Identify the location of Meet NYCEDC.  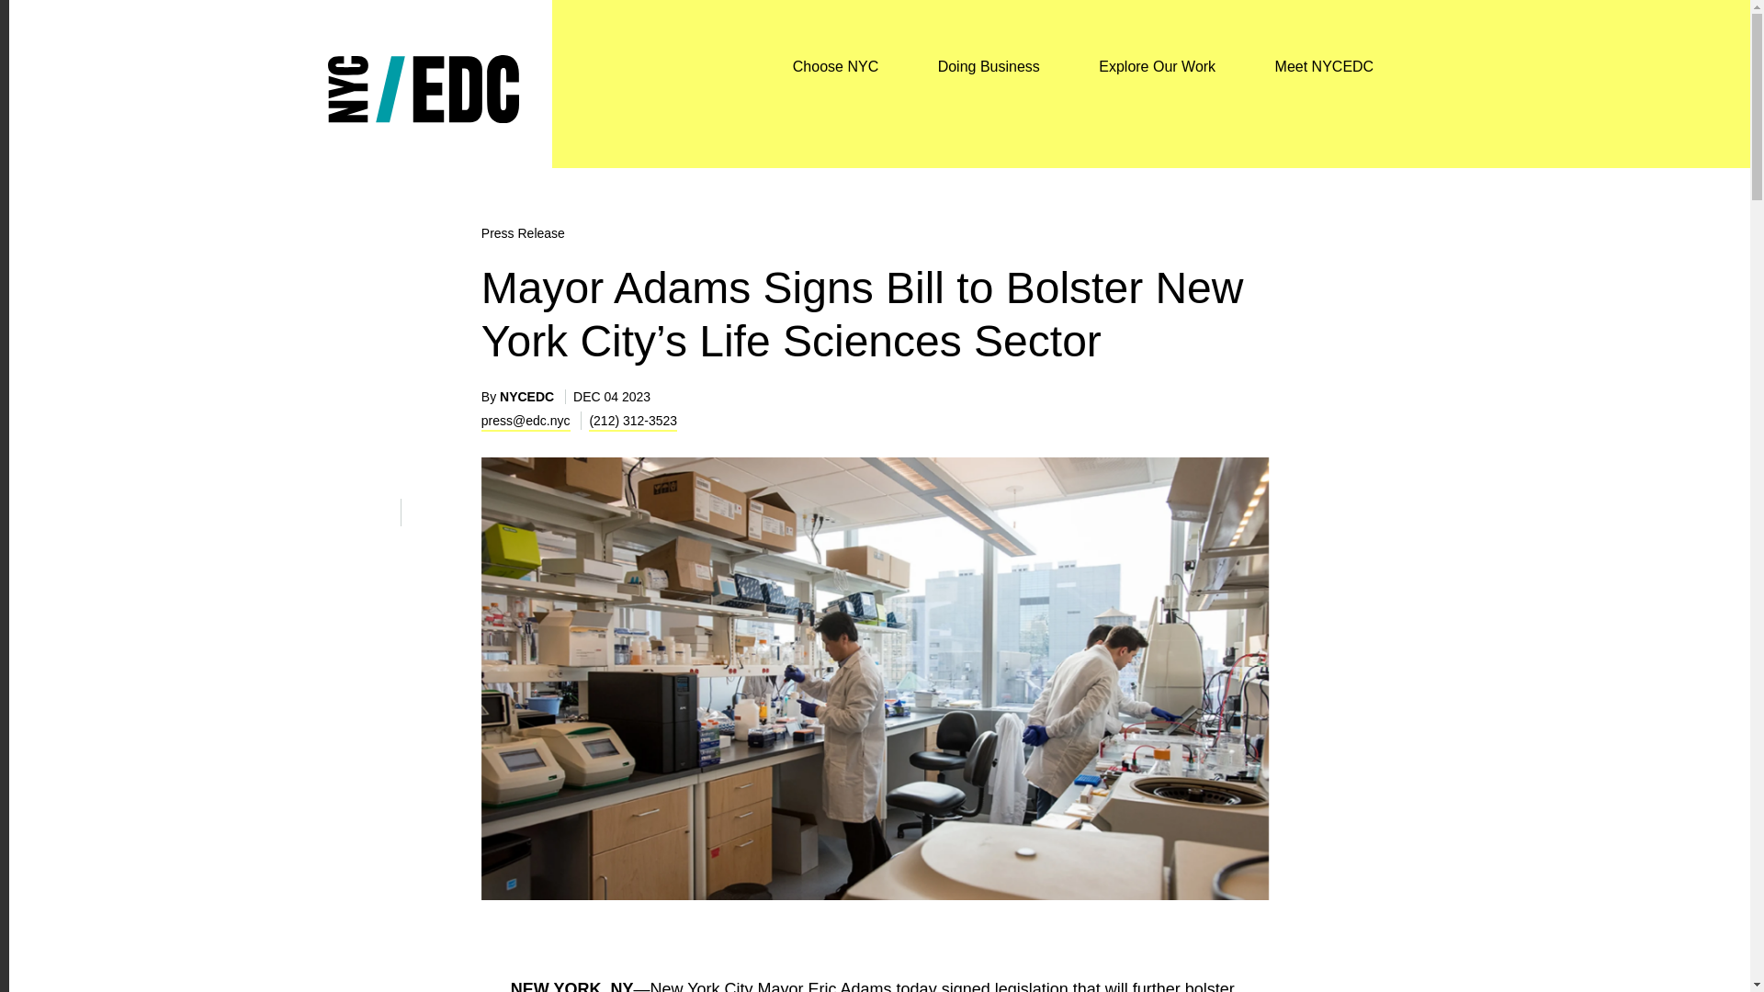
(1325, 69).